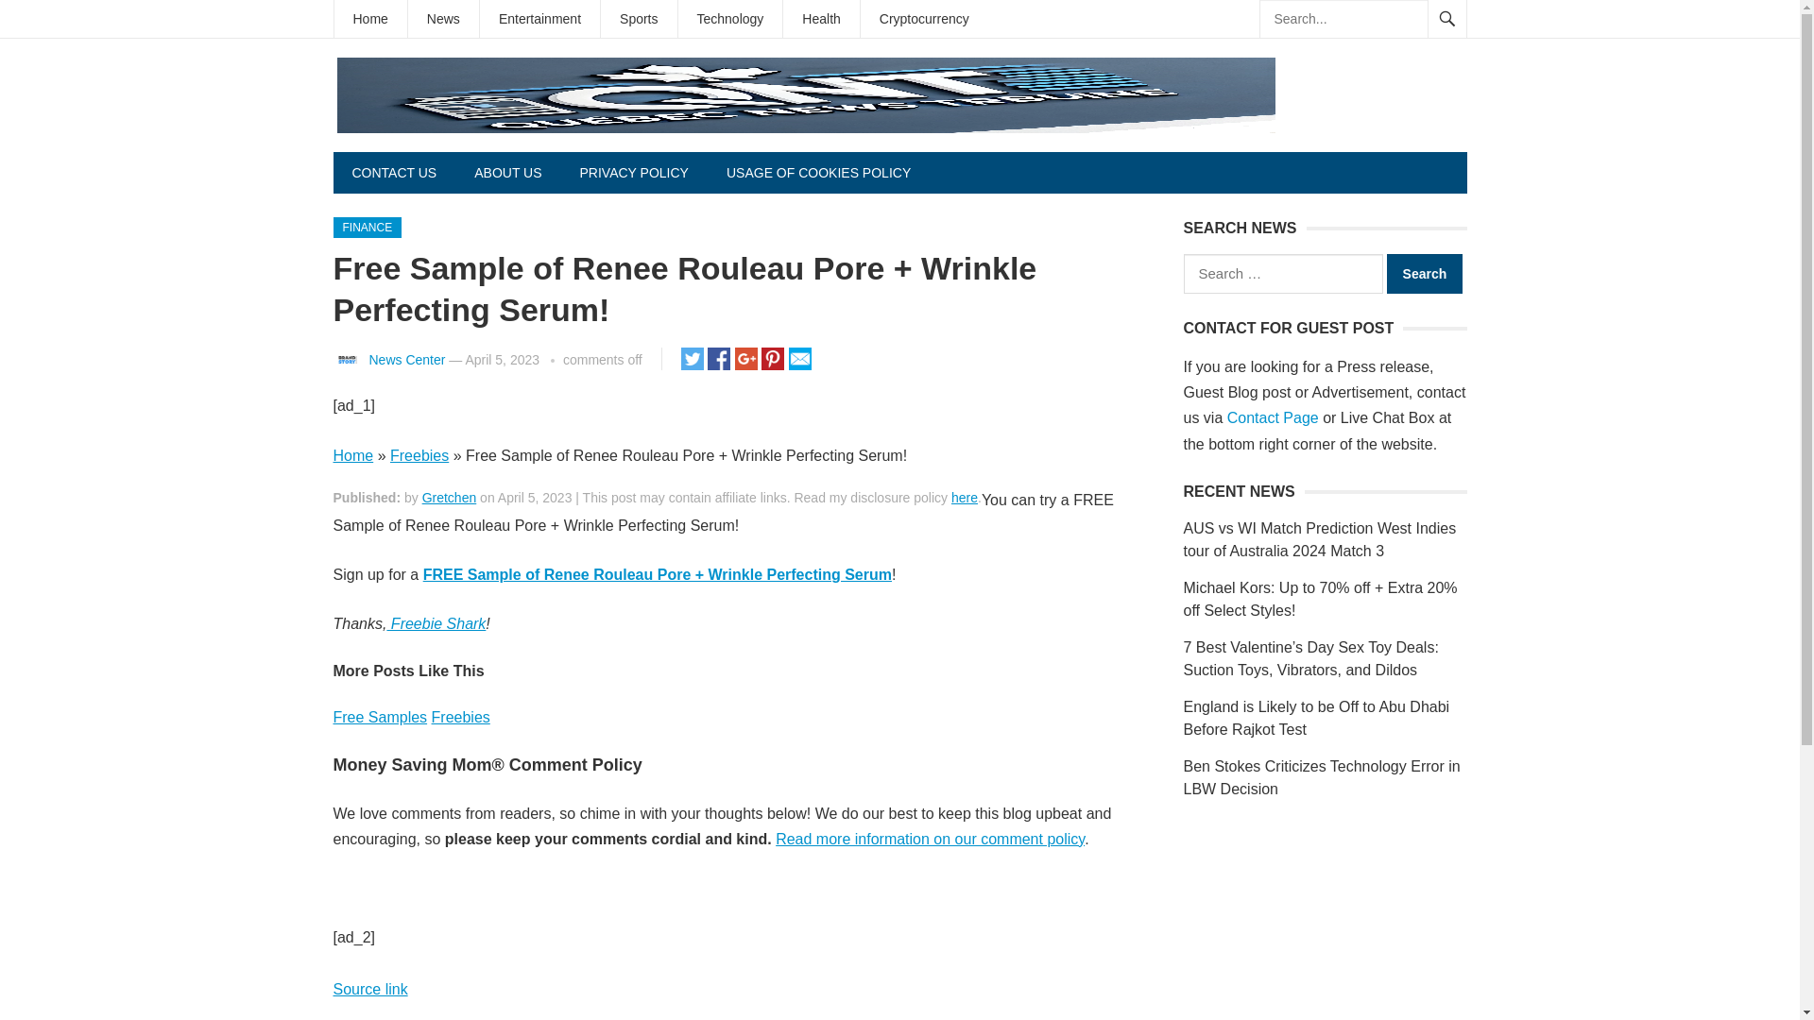 The image size is (1814, 1020). What do you see at coordinates (639, 19) in the screenshot?
I see `Sports` at bounding box center [639, 19].